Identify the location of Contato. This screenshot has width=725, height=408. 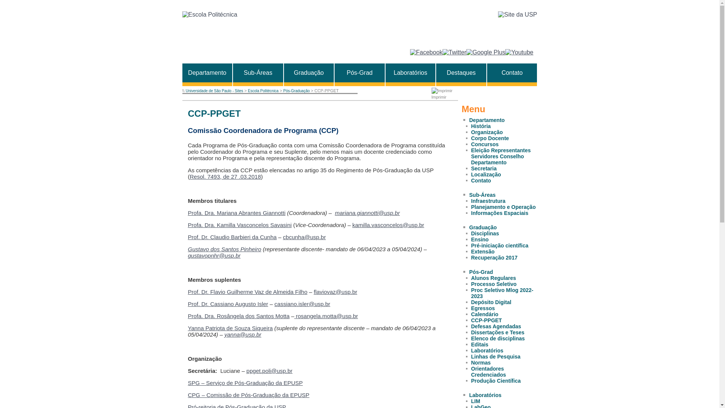
(481, 181).